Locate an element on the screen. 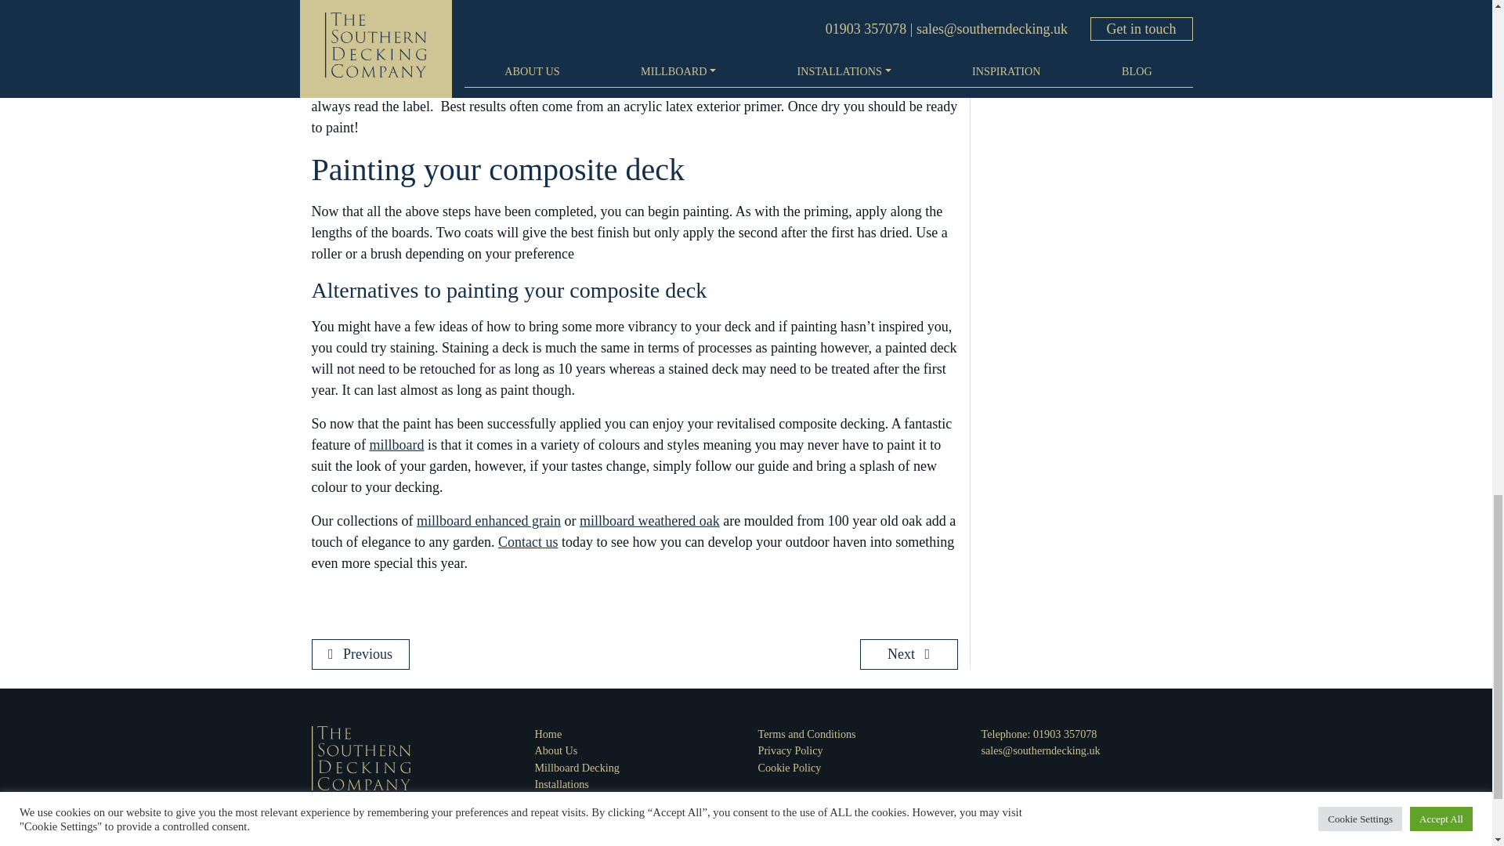  About Us is located at coordinates (555, 750).